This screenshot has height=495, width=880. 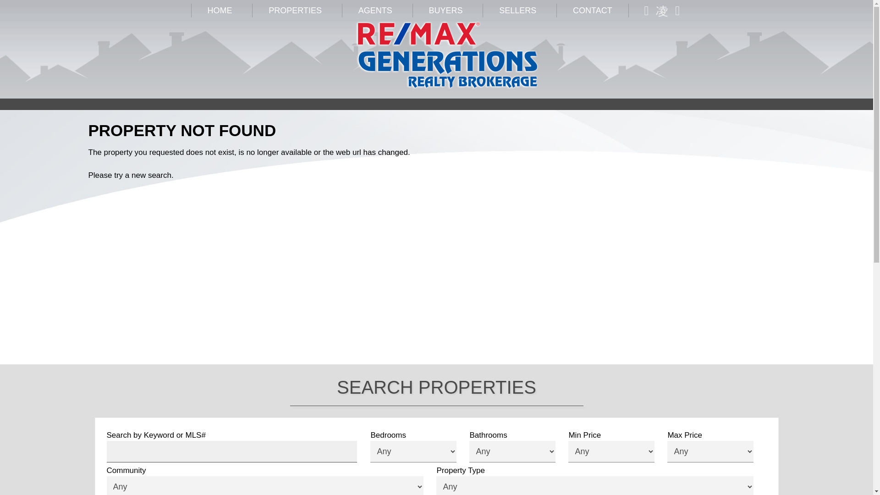 I want to click on BUYERS, so click(x=445, y=10).